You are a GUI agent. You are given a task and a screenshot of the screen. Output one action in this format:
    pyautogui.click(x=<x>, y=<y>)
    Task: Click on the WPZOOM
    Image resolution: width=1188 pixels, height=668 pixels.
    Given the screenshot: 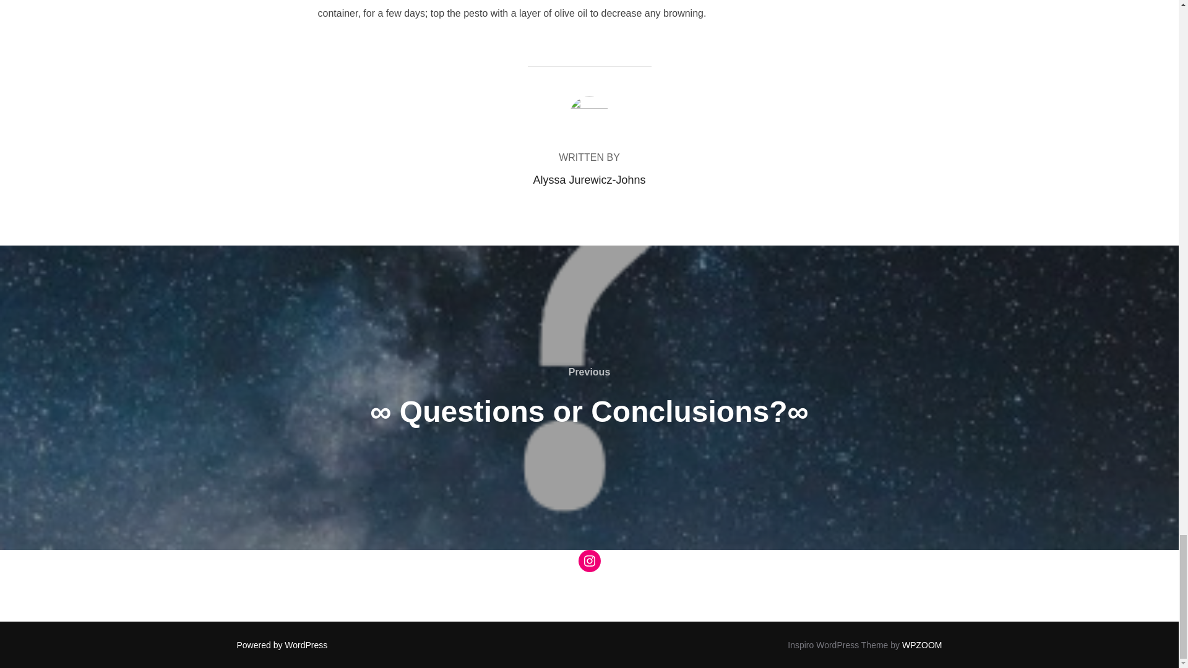 What is the action you would take?
    pyautogui.click(x=922, y=644)
    